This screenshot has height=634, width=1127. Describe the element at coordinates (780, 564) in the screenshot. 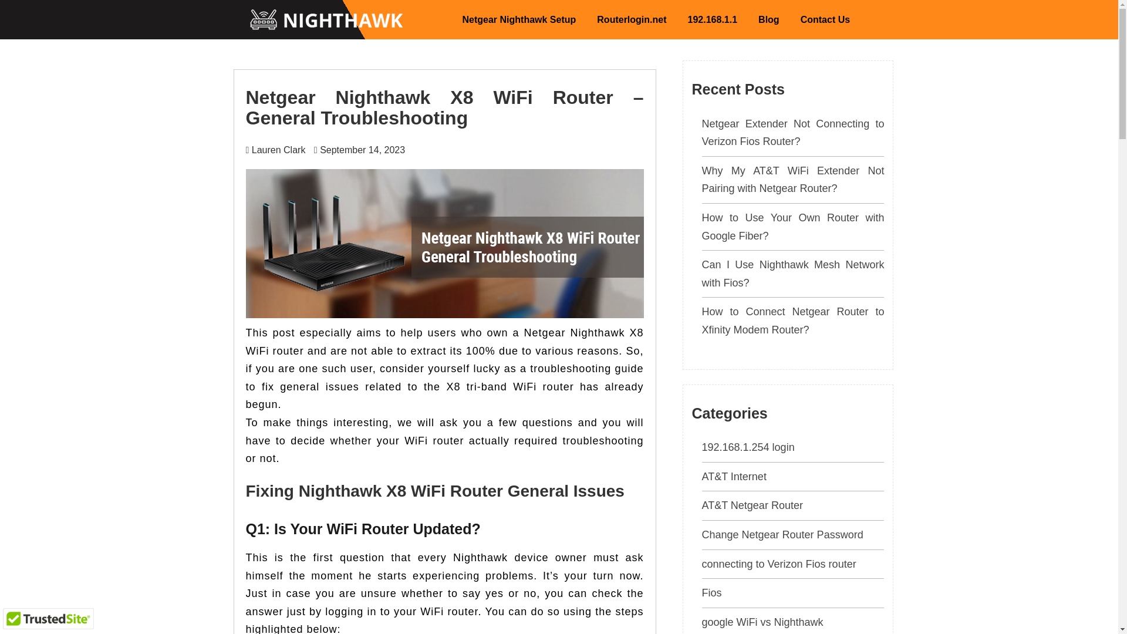

I see `connecting to Verizon Fios router` at that location.